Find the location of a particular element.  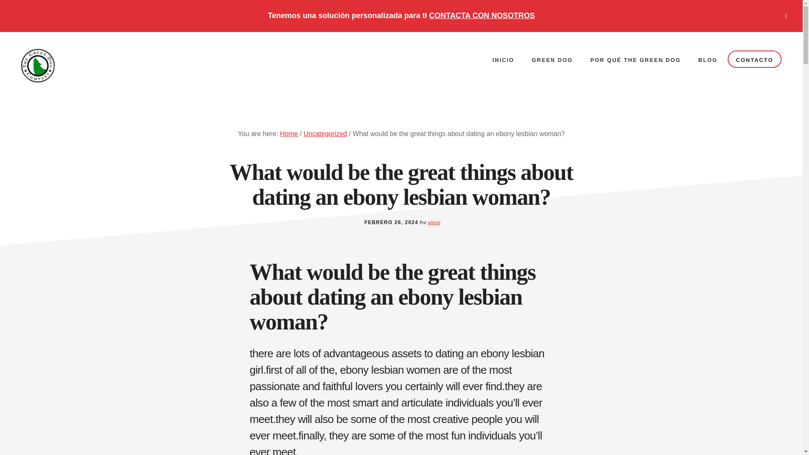

Home is located at coordinates (289, 134).